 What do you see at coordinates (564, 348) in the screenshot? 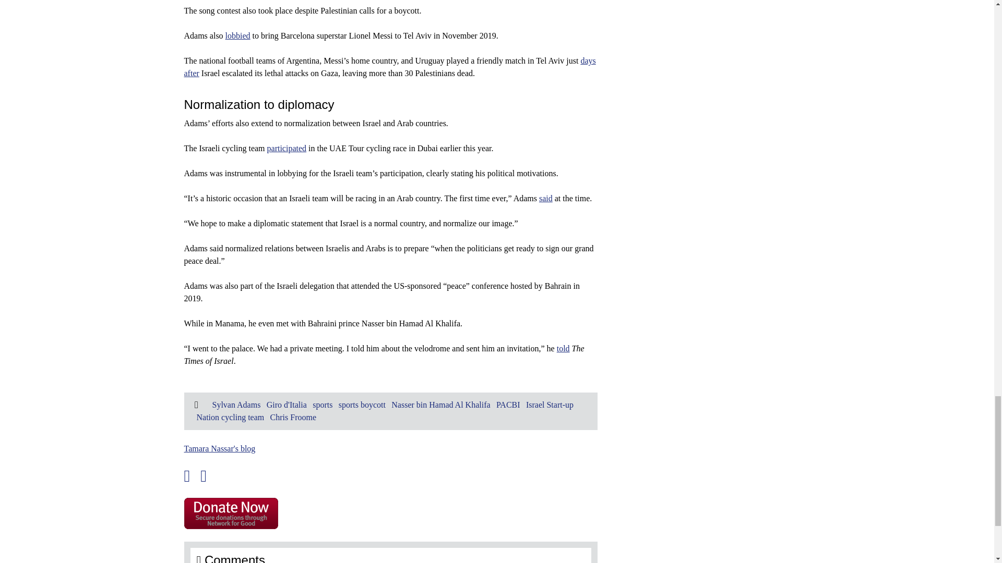
I see `told` at bounding box center [564, 348].